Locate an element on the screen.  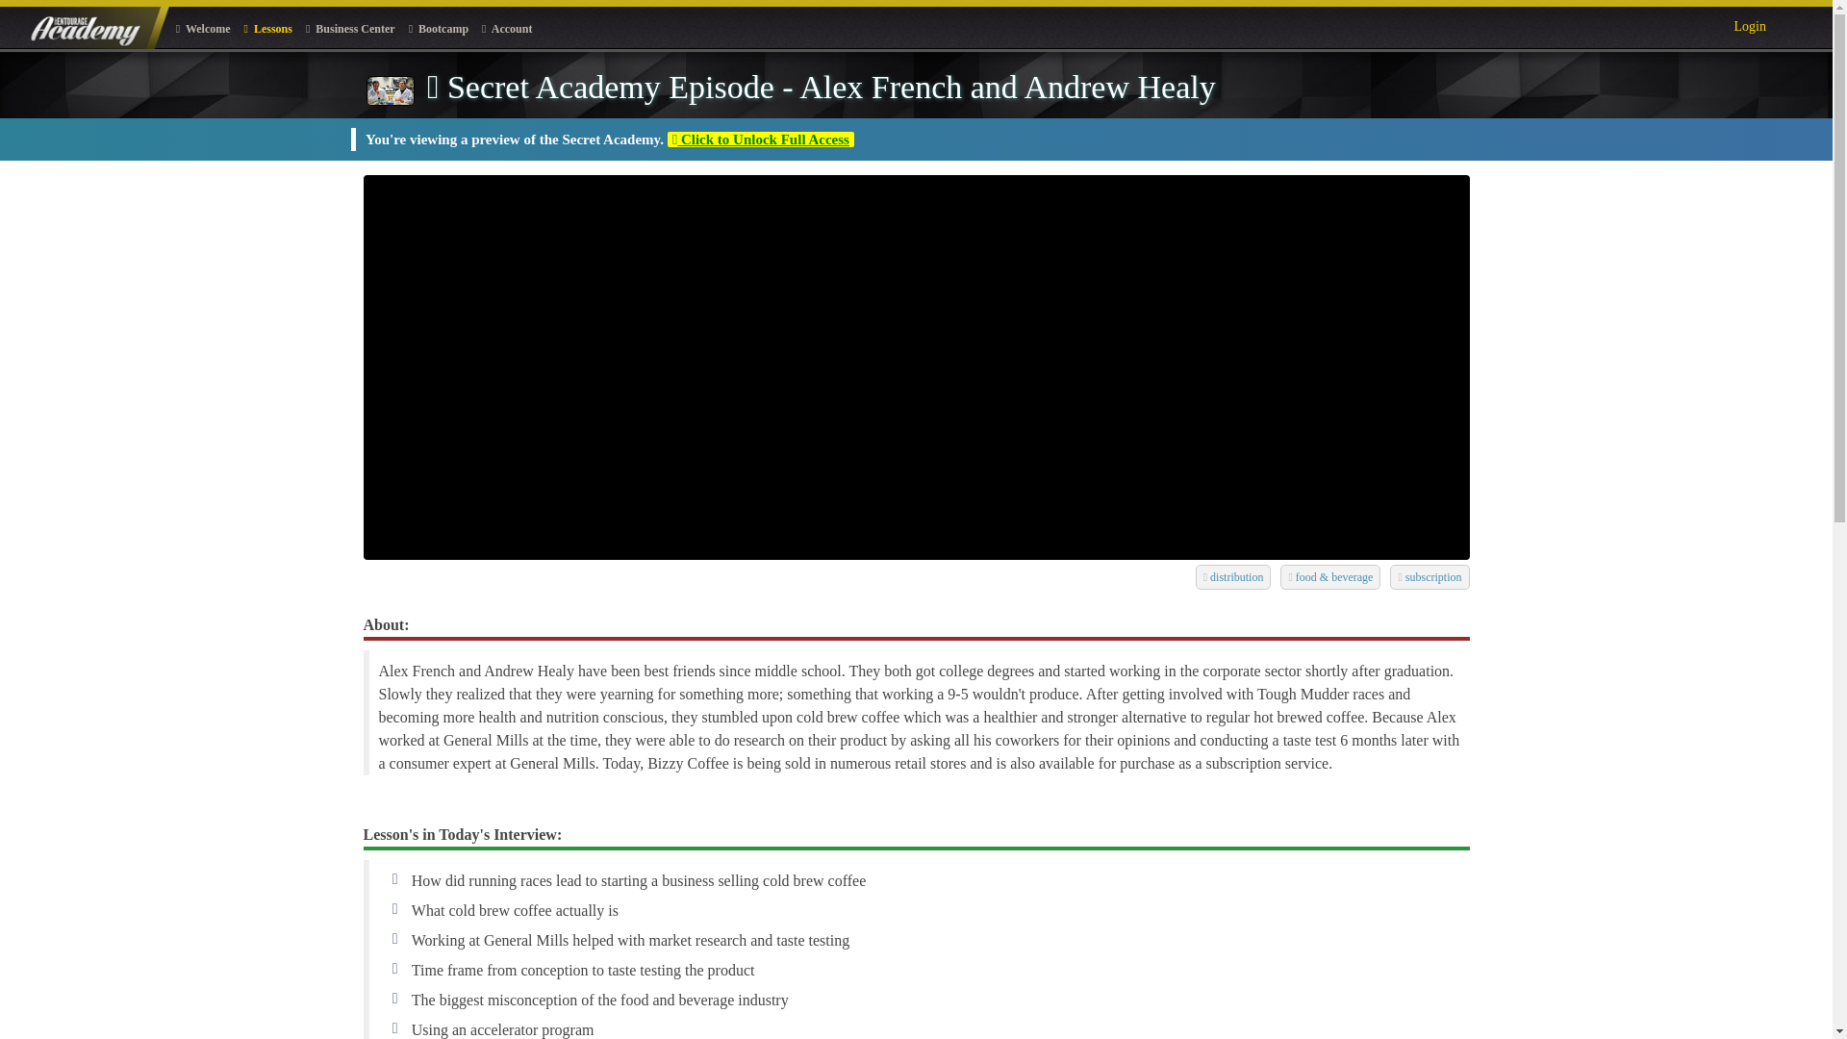
Login to the Secret Academy is located at coordinates (1749, 23).